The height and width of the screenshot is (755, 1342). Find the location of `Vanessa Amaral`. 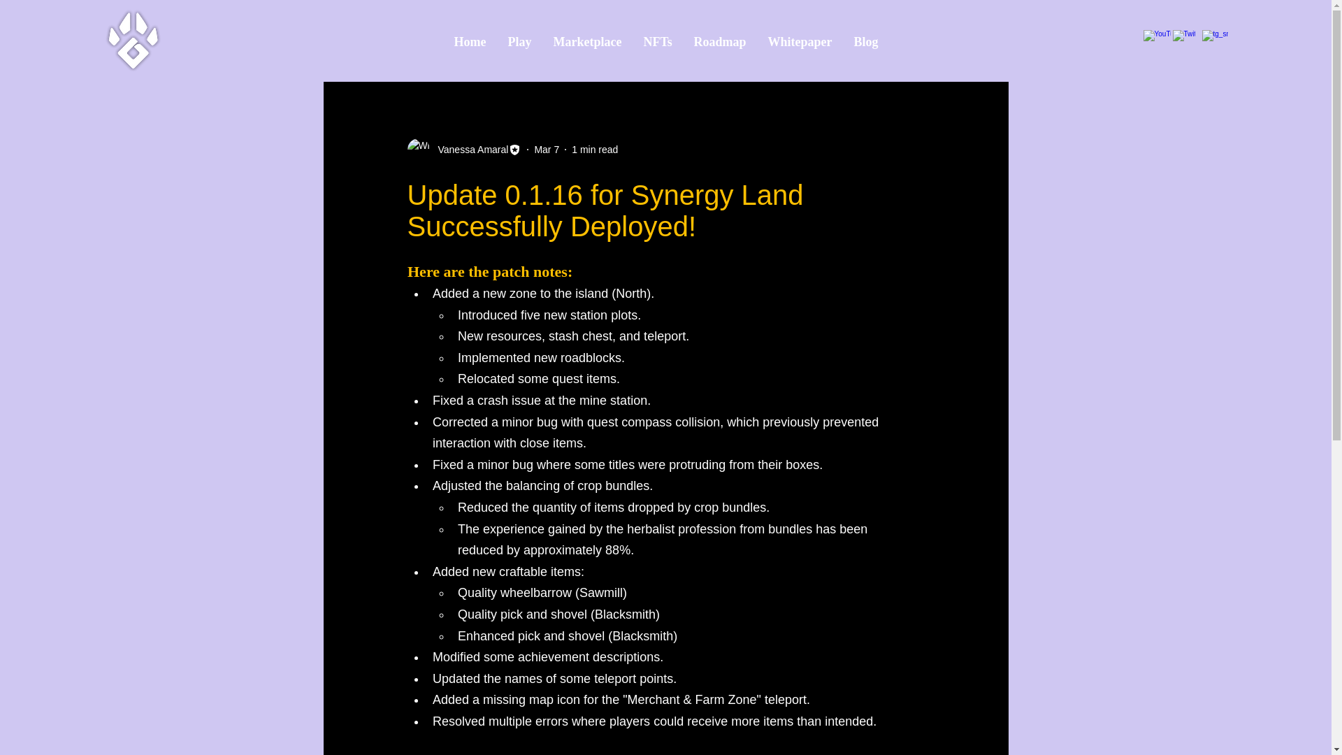

Vanessa Amaral is located at coordinates (468, 150).